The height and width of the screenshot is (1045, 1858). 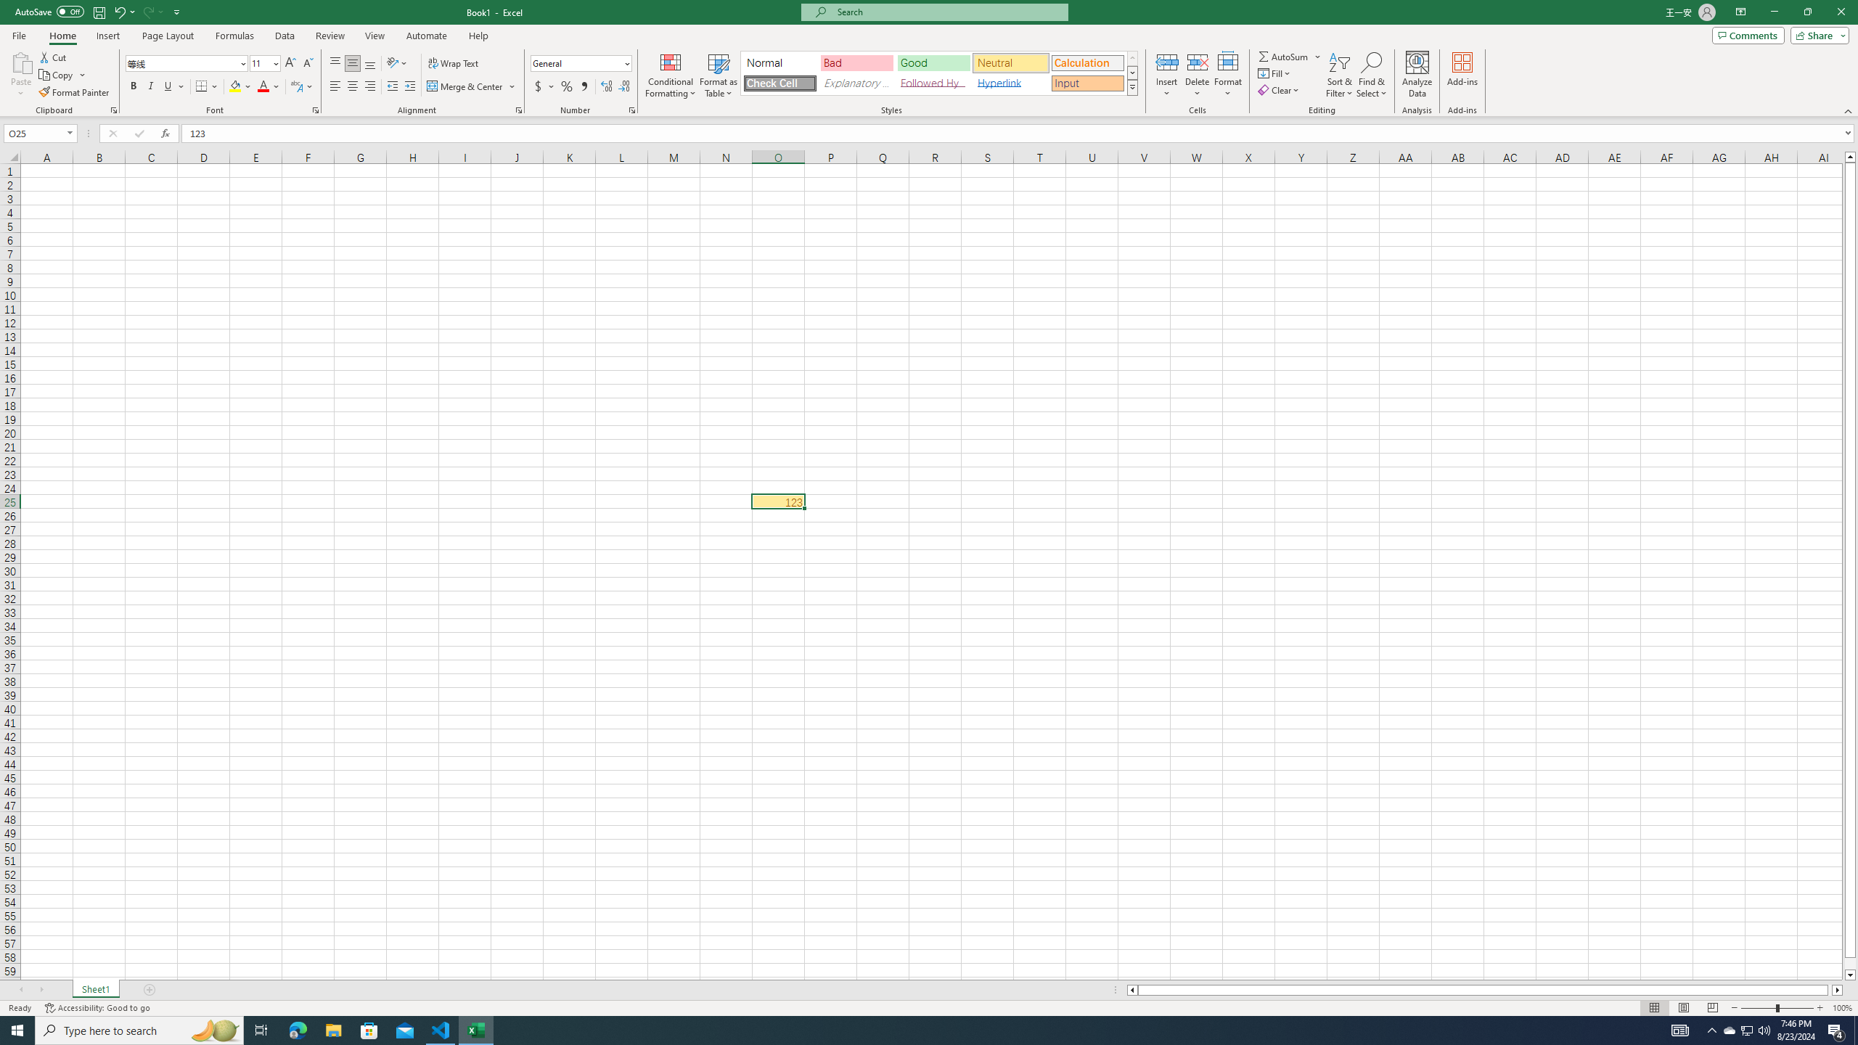 I want to click on Delete, so click(x=1198, y=75).